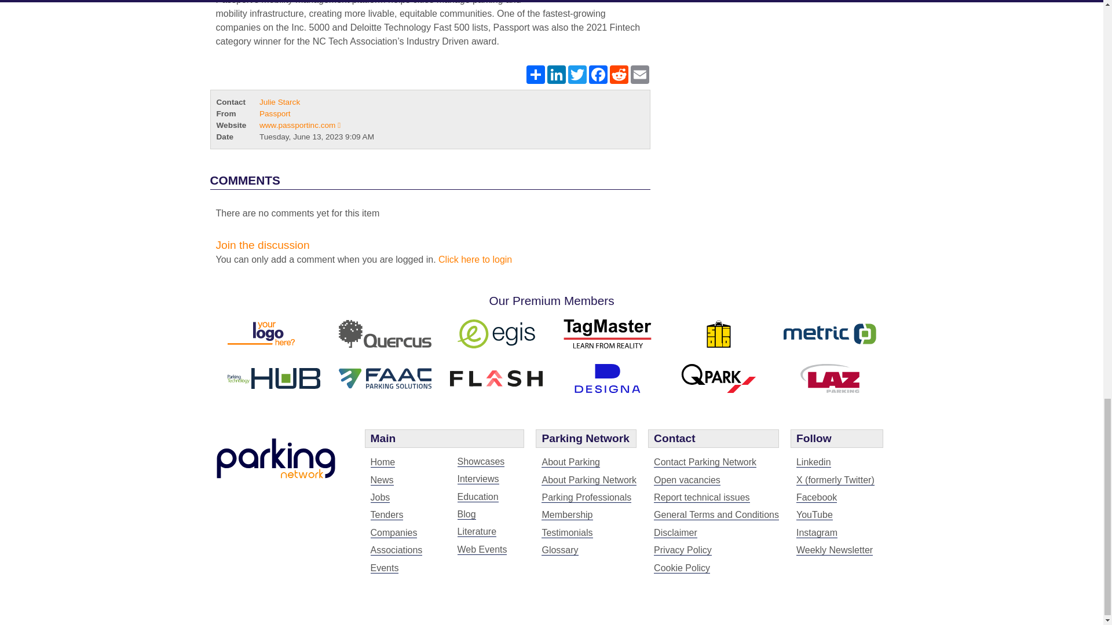  What do you see at coordinates (475, 259) in the screenshot?
I see `Click here to login` at bounding box center [475, 259].